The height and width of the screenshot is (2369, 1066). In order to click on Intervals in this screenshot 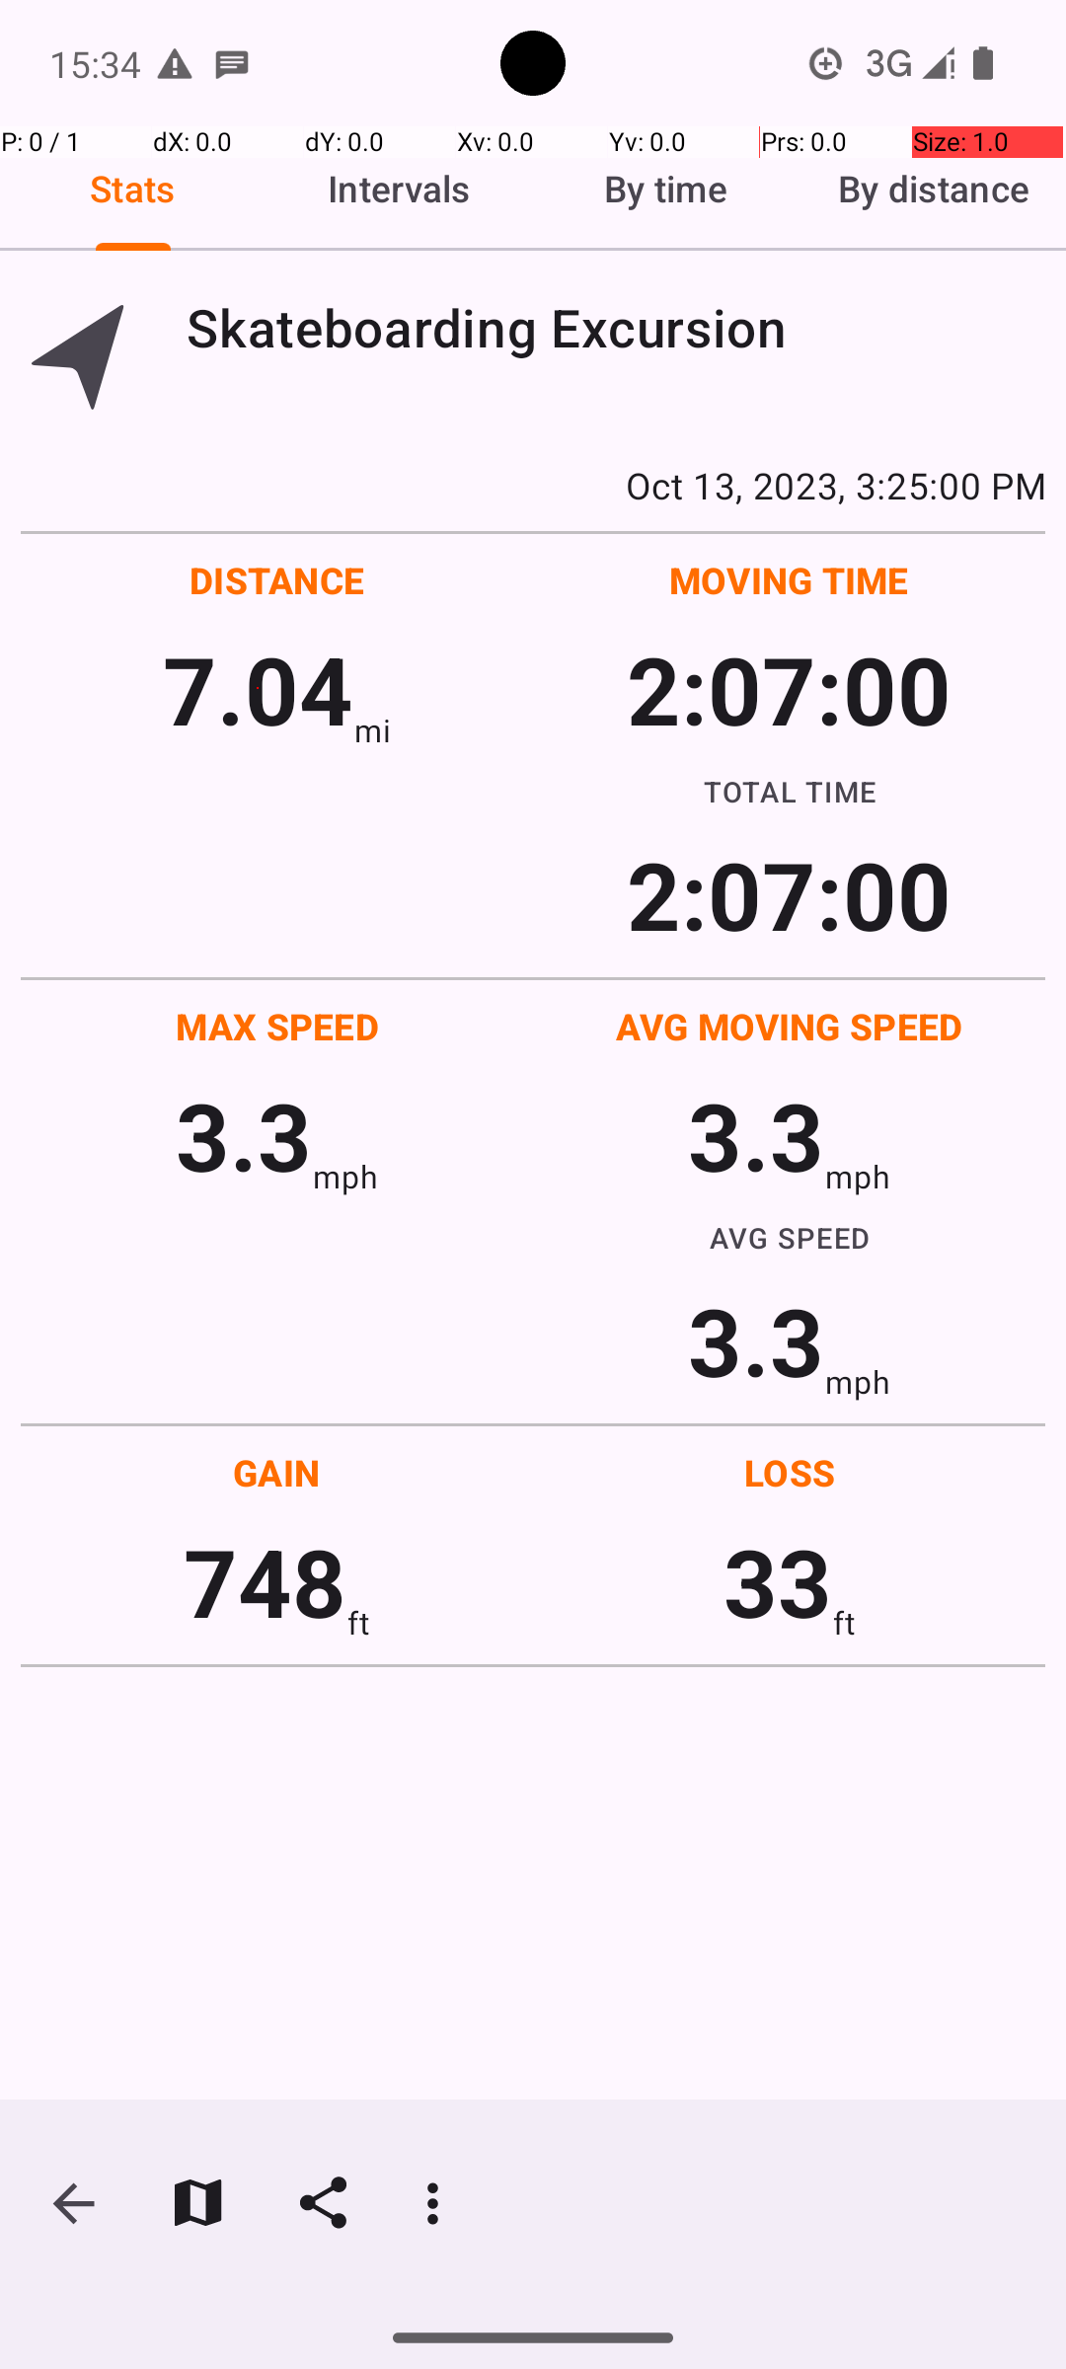, I will do `click(400, 189)`.